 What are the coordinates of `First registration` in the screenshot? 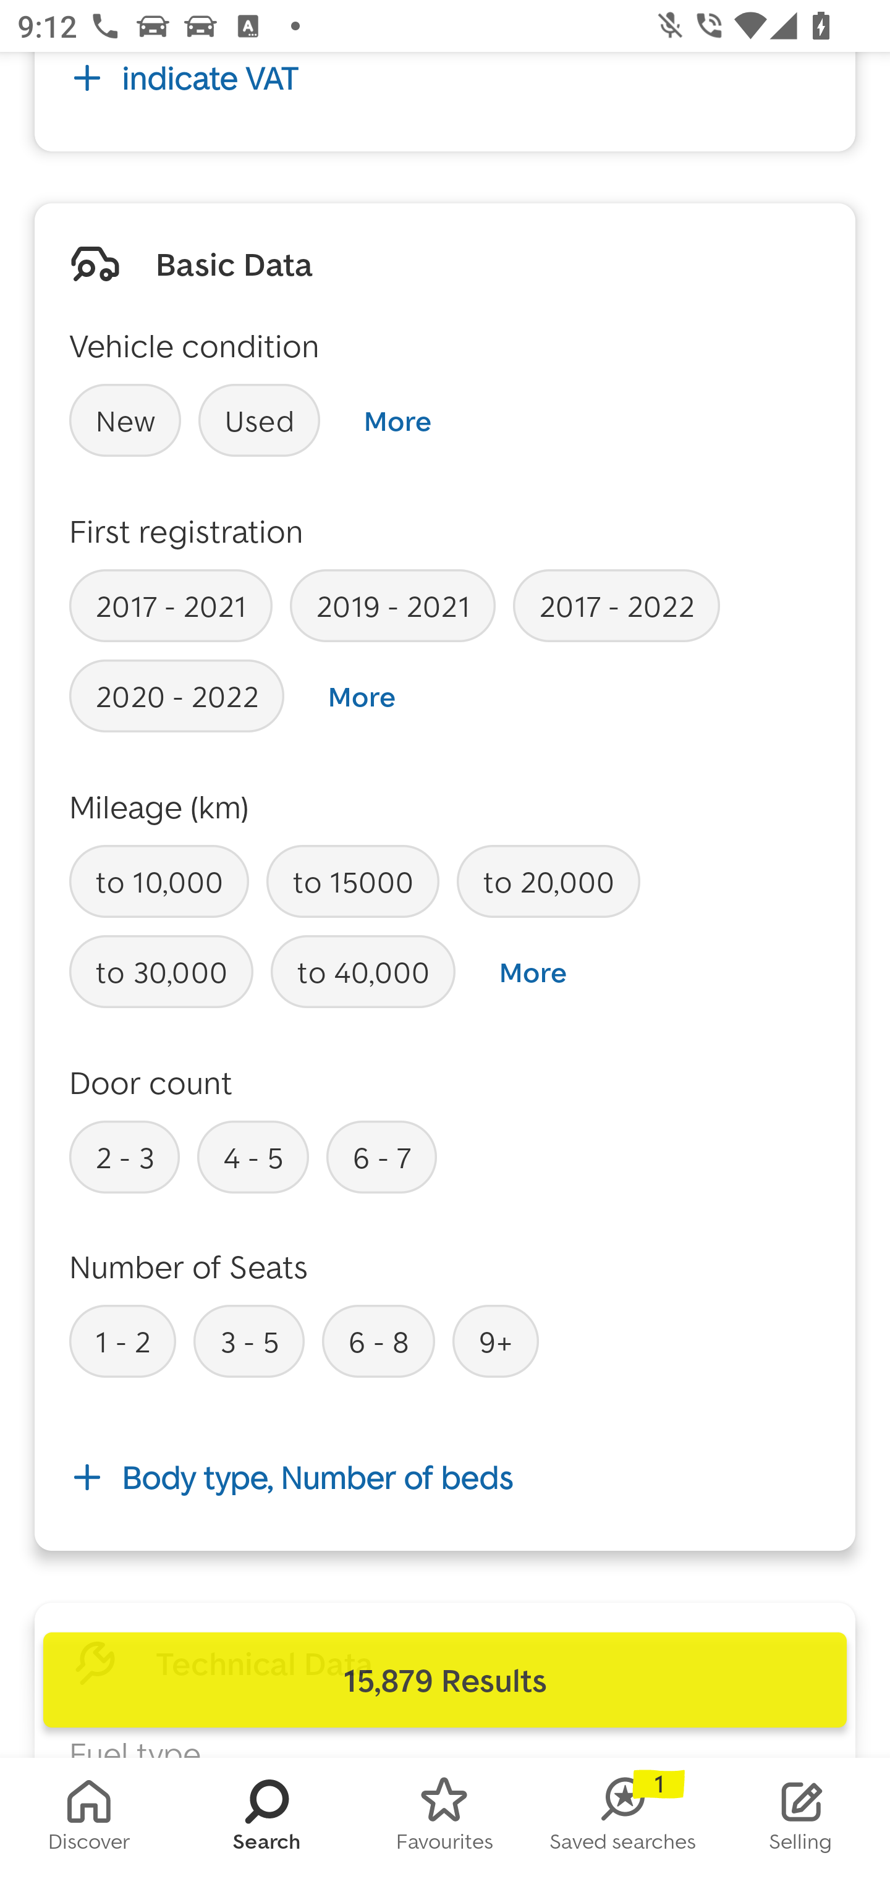 It's located at (187, 530).